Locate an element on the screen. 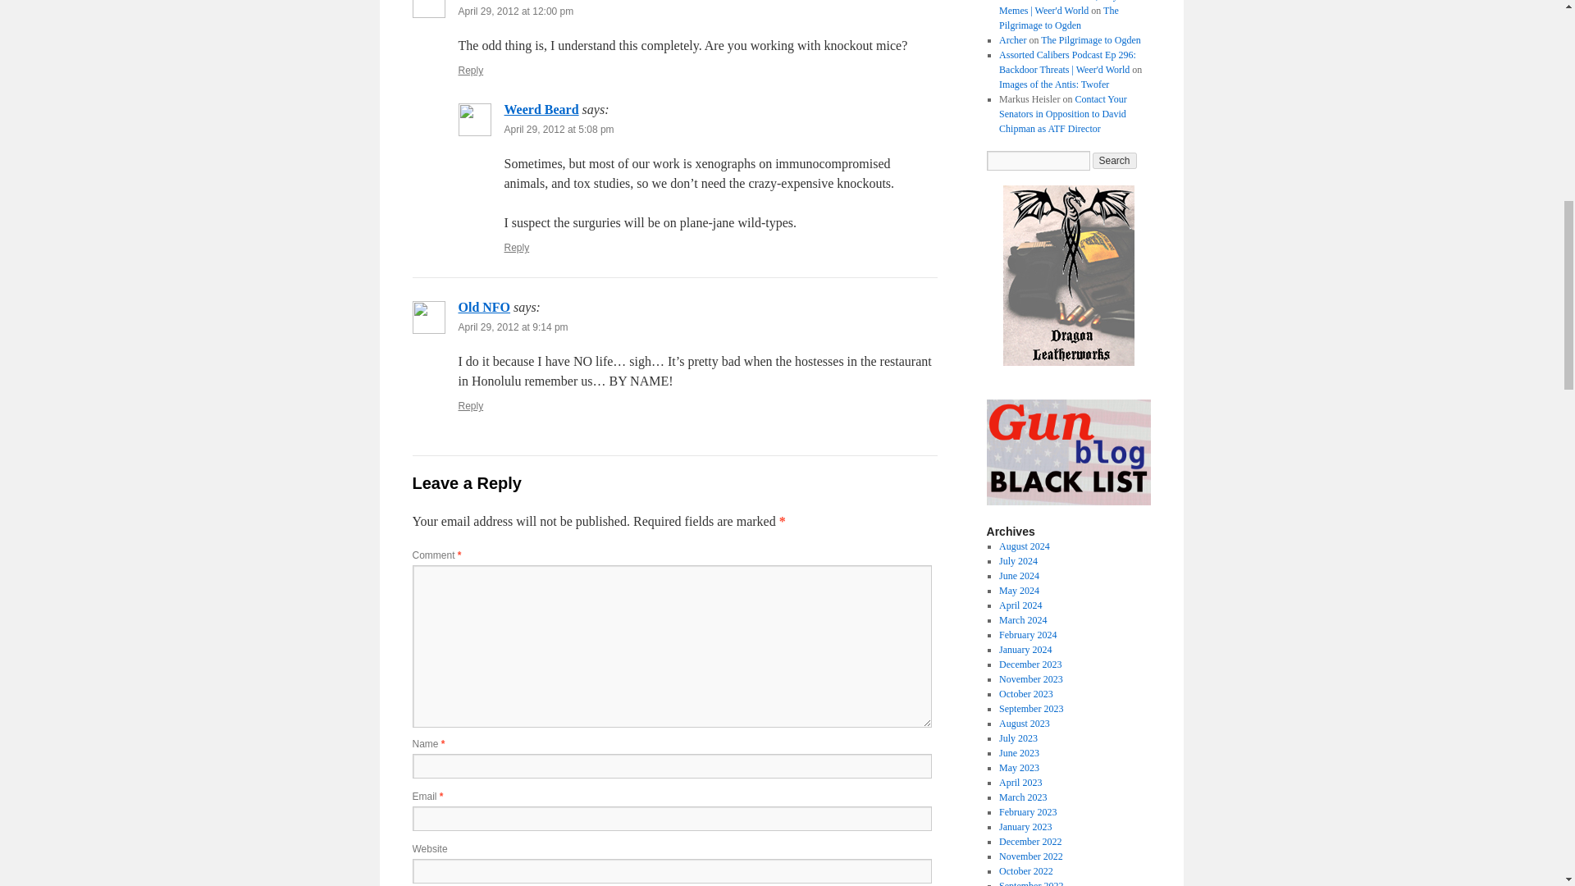  Weerd Beard is located at coordinates (541, 109).